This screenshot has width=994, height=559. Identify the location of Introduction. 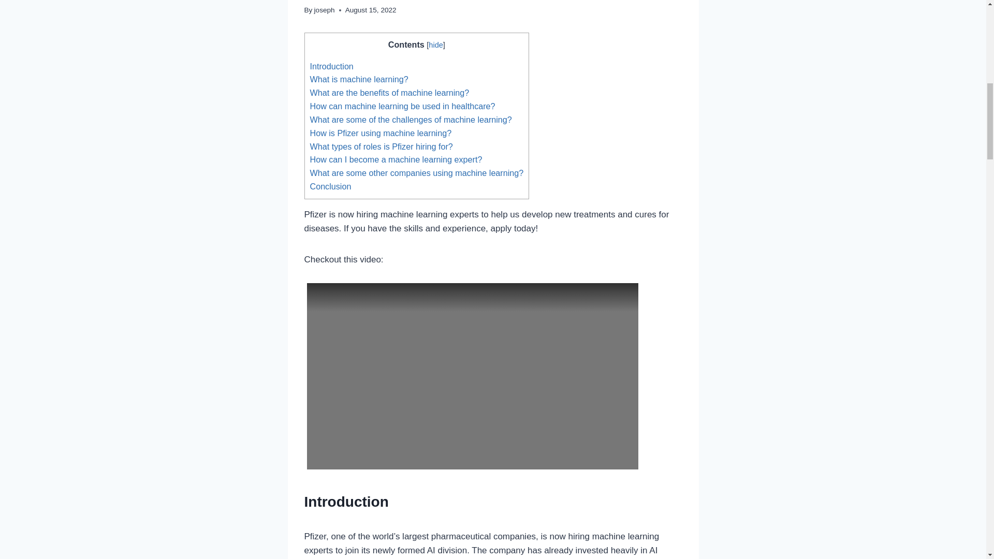
(331, 66).